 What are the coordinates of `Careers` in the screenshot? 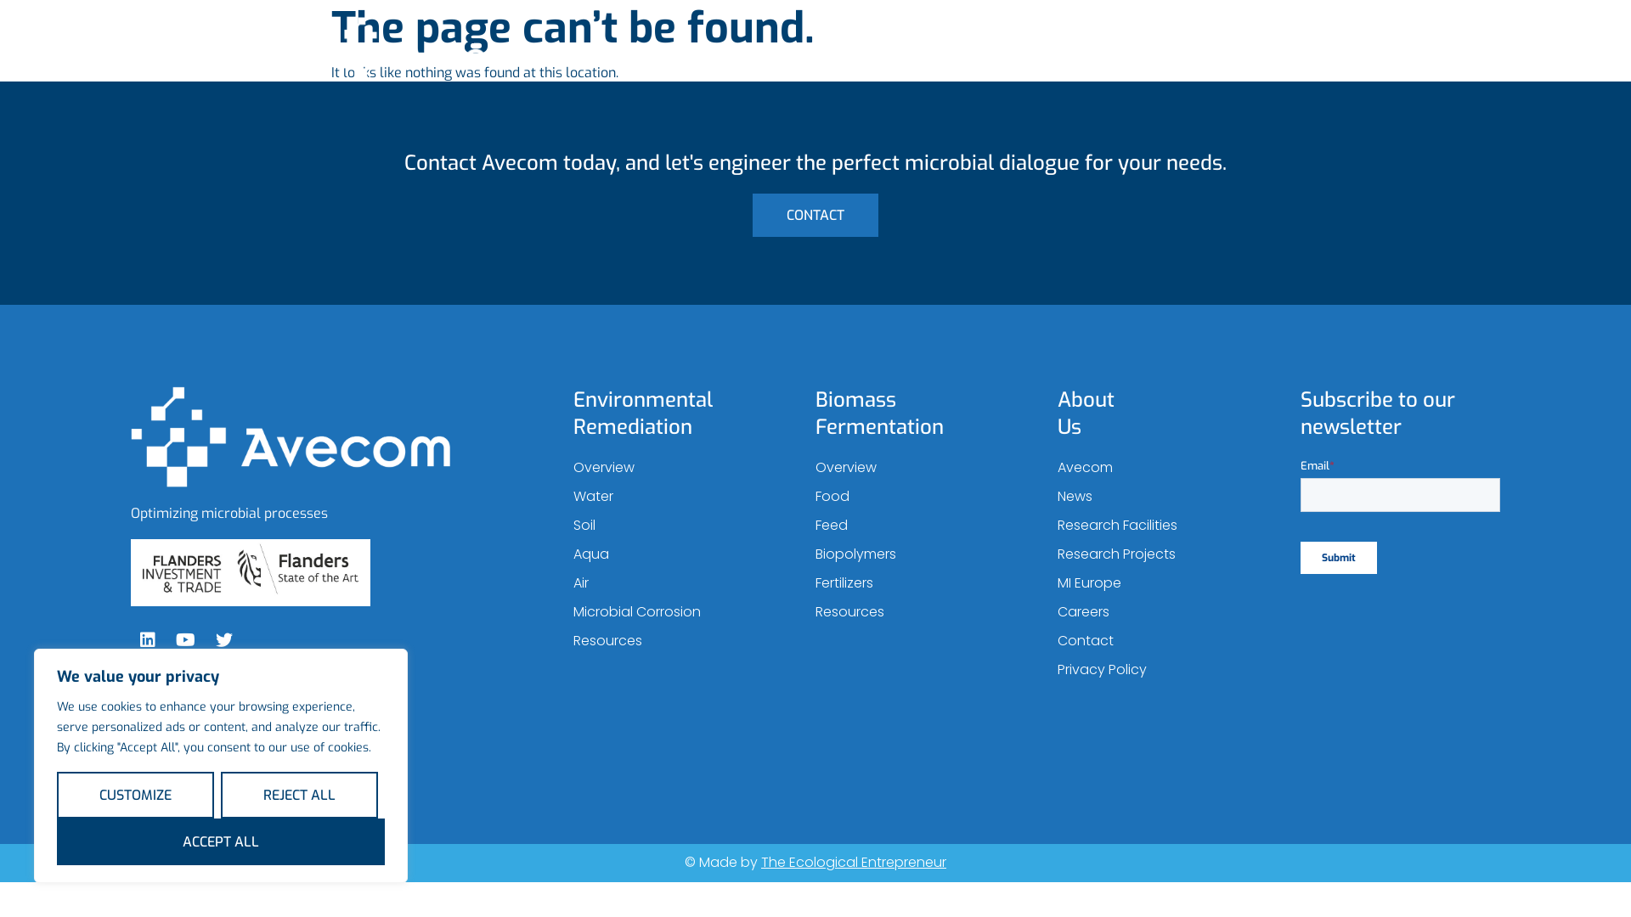 It's located at (1157, 612).